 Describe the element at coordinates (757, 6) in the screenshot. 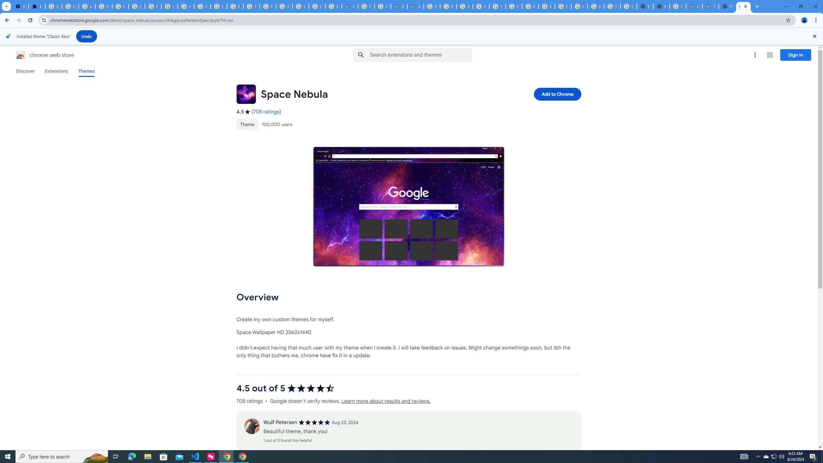

I see `New Tab` at that location.